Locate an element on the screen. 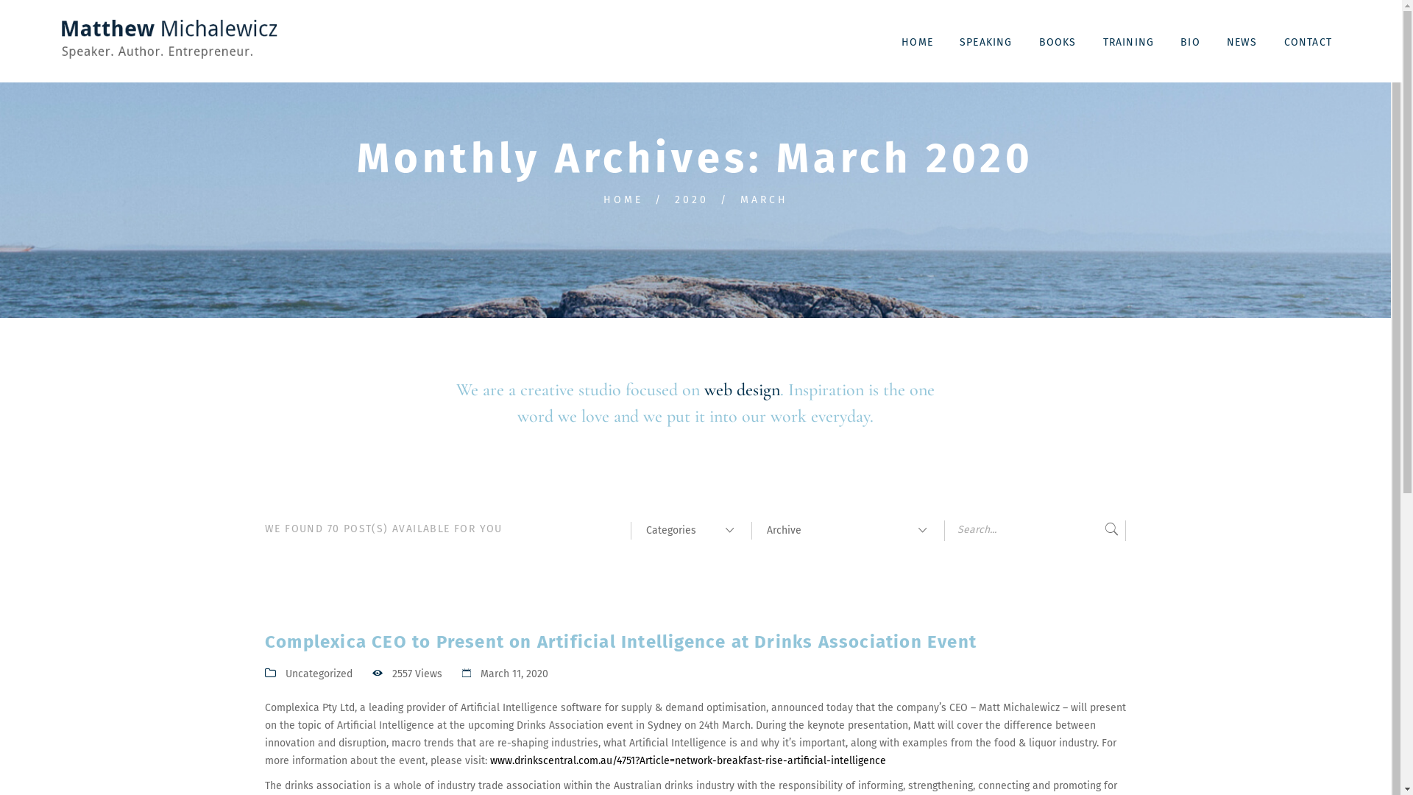 The height and width of the screenshot is (795, 1413). BOOKS is located at coordinates (1058, 41).